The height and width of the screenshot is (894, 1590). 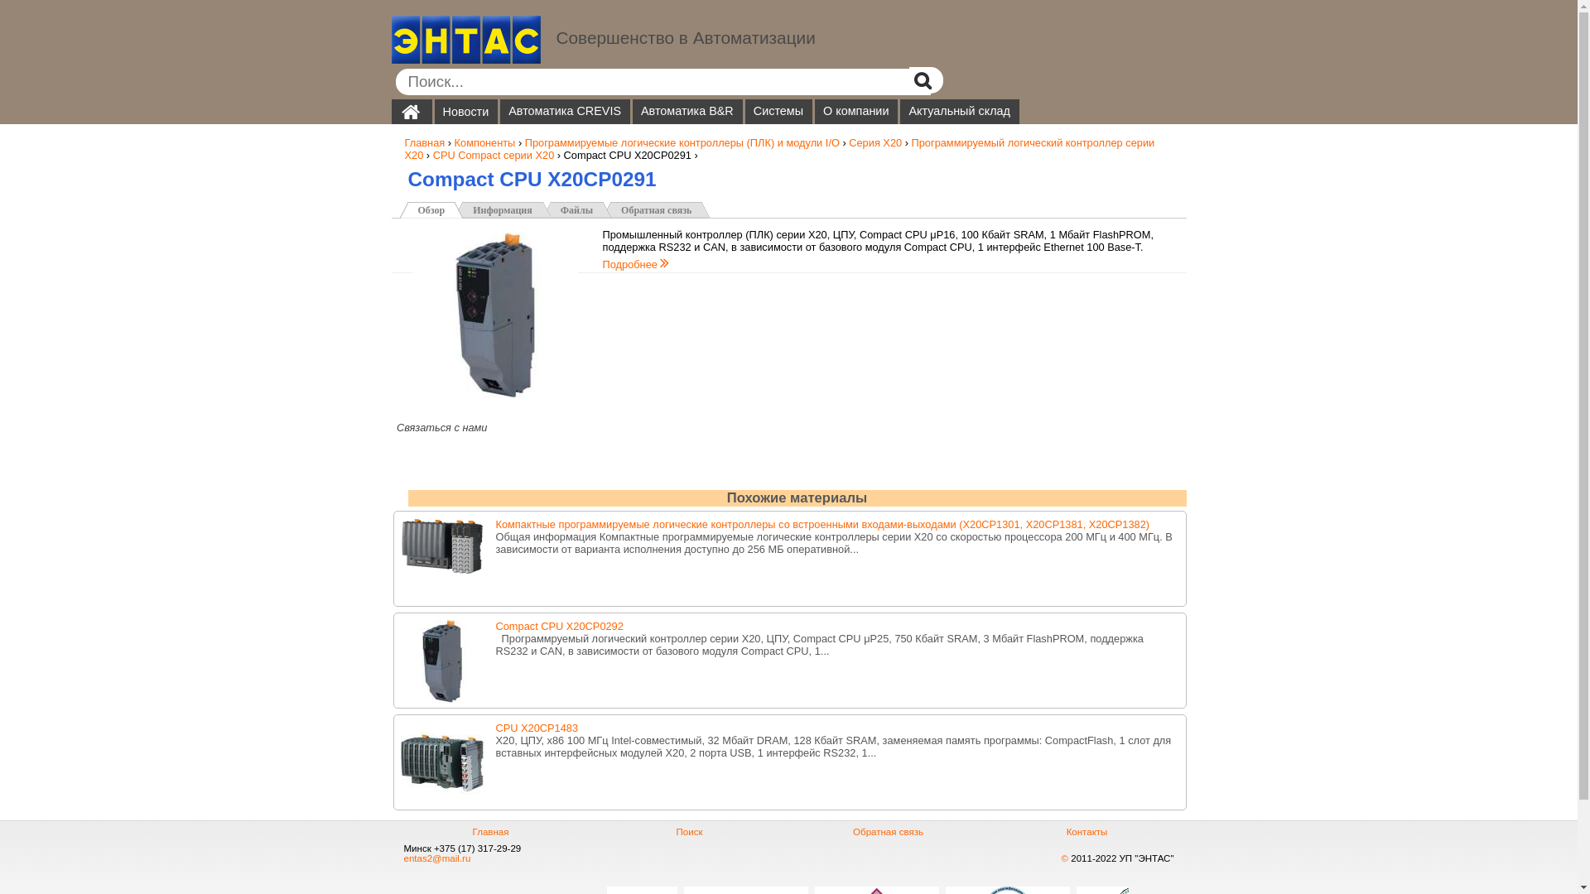 I want to click on Jump to navigation, so click(x=788, y=2).